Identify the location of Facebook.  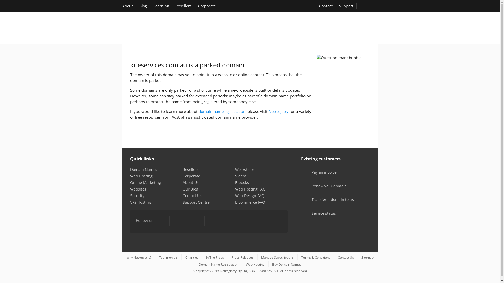
(162, 221).